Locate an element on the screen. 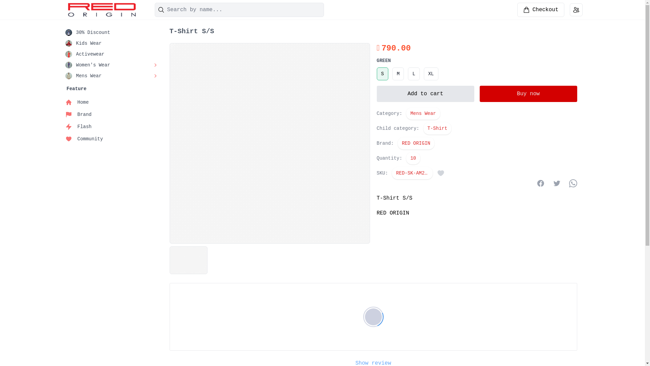 This screenshot has width=650, height=366. Community is located at coordinates (113, 139).